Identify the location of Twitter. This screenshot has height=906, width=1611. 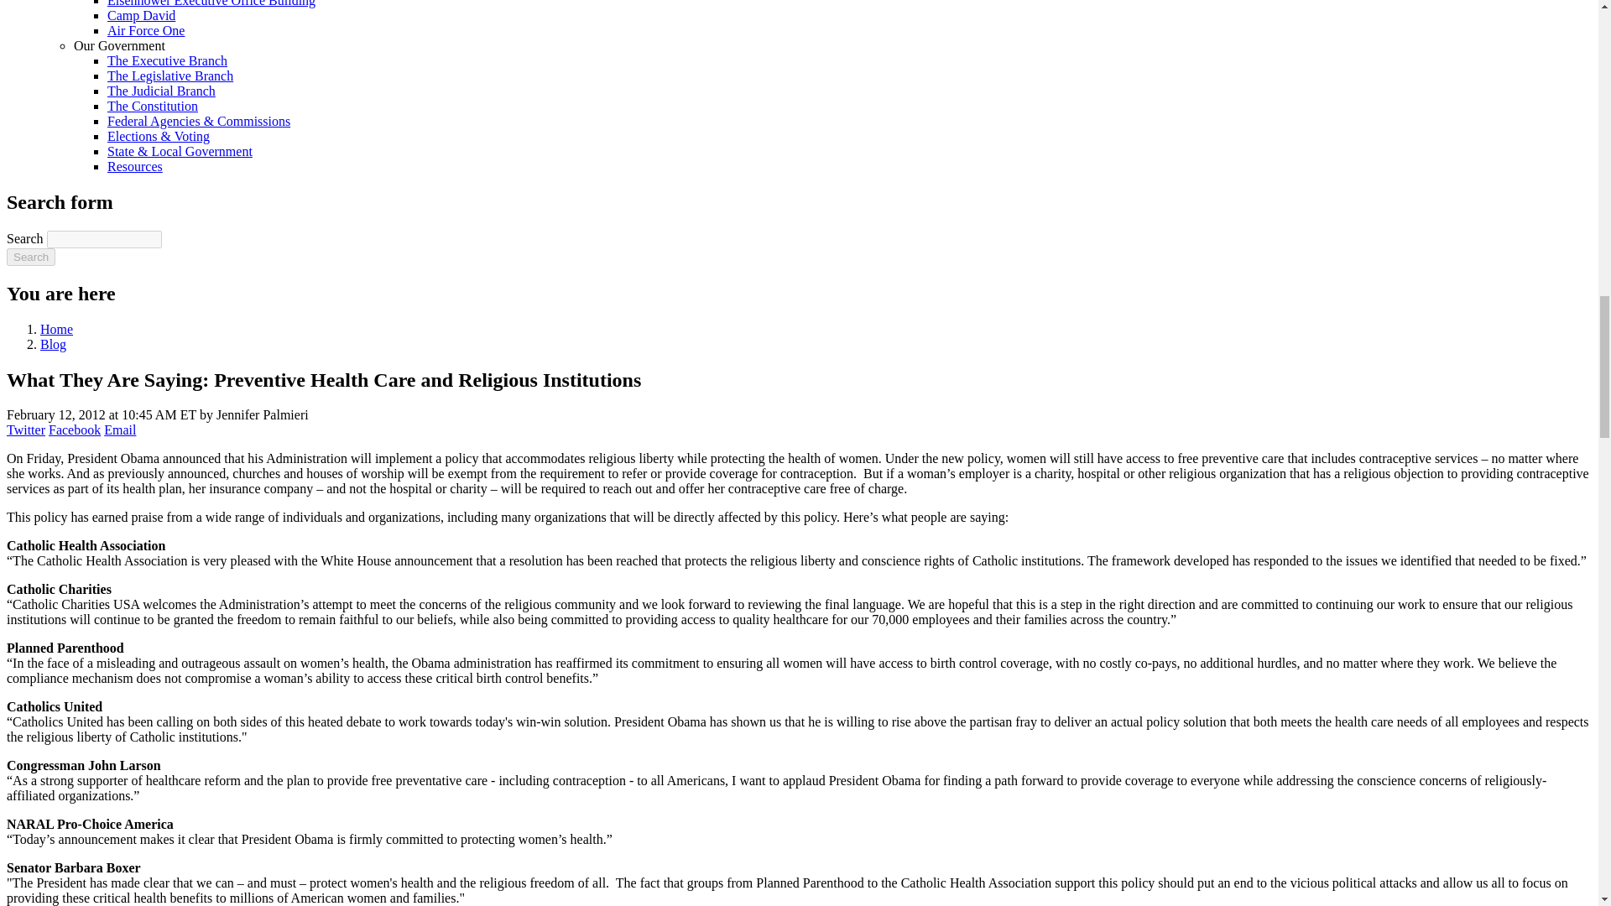
(25, 430).